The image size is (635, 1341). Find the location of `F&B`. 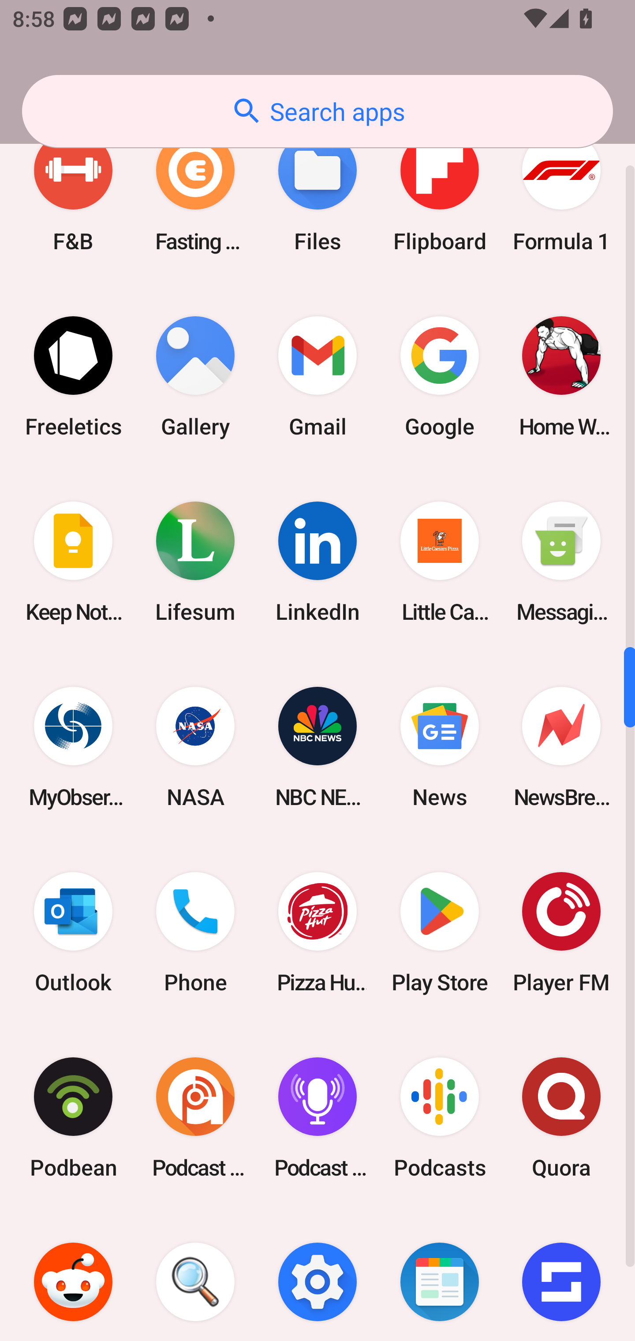

F&B is located at coordinates (73, 191).